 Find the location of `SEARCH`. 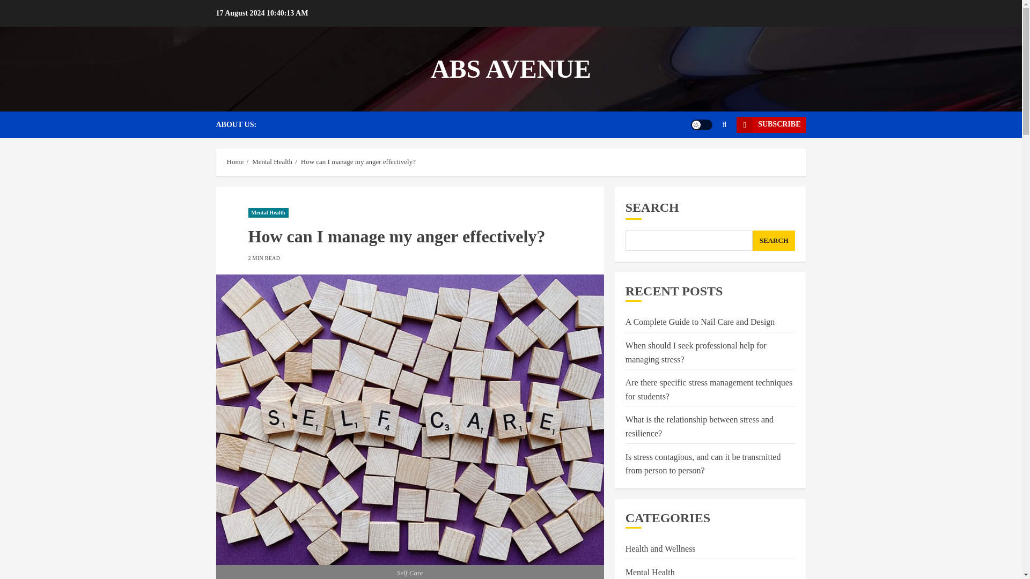

SEARCH is located at coordinates (774, 240).